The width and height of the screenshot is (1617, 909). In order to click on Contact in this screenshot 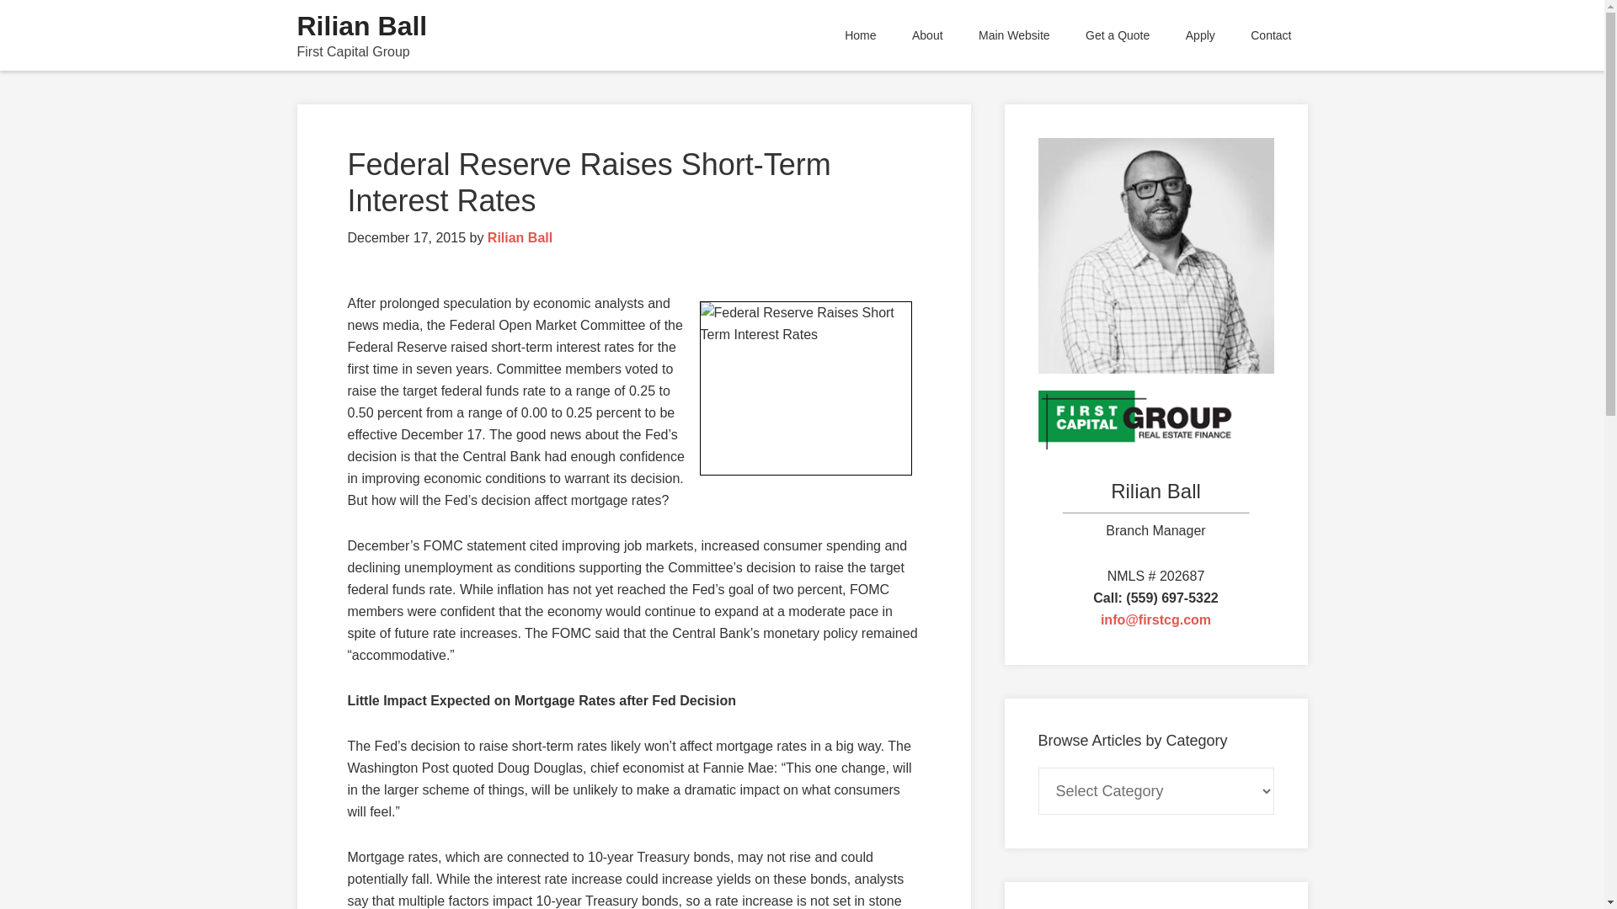, I will do `click(1270, 35)`.